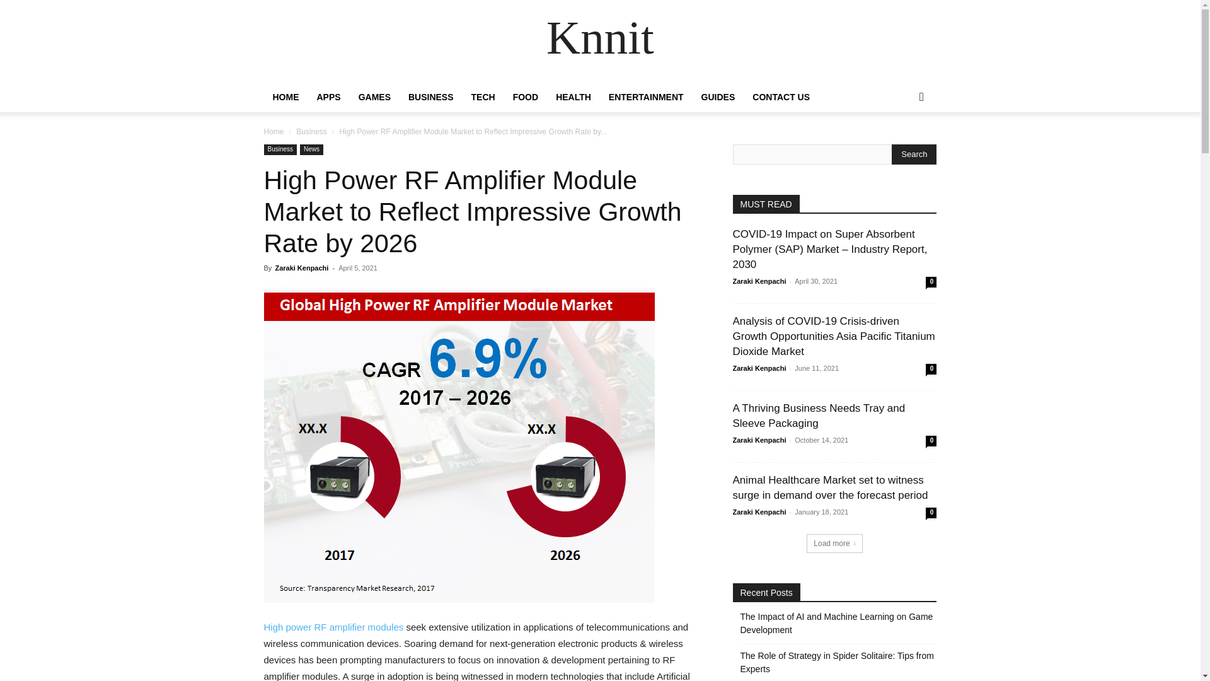  What do you see at coordinates (483, 97) in the screenshot?
I see `TECH` at bounding box center [483, 97].